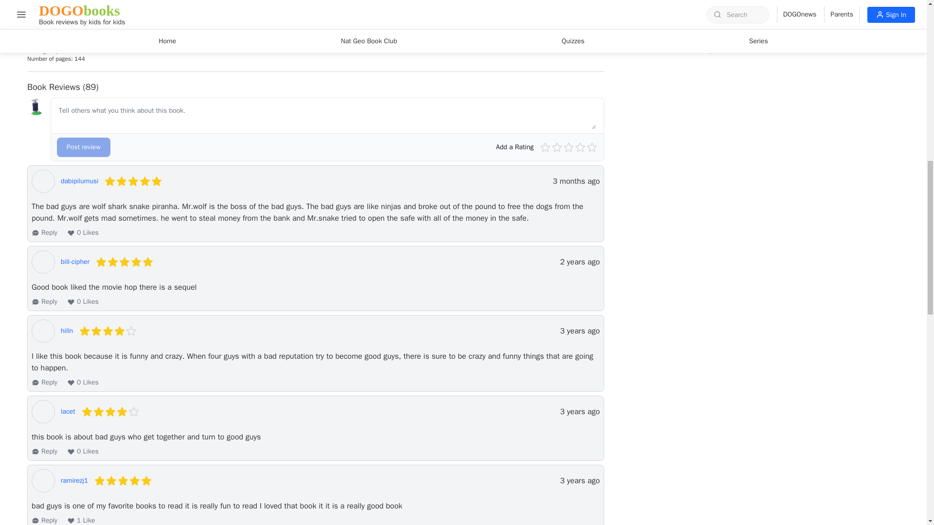 The image size is (934, 525). Describe the element at coordinates (579, 411) in the screenshot. I see `August 31, 2021` at that location.